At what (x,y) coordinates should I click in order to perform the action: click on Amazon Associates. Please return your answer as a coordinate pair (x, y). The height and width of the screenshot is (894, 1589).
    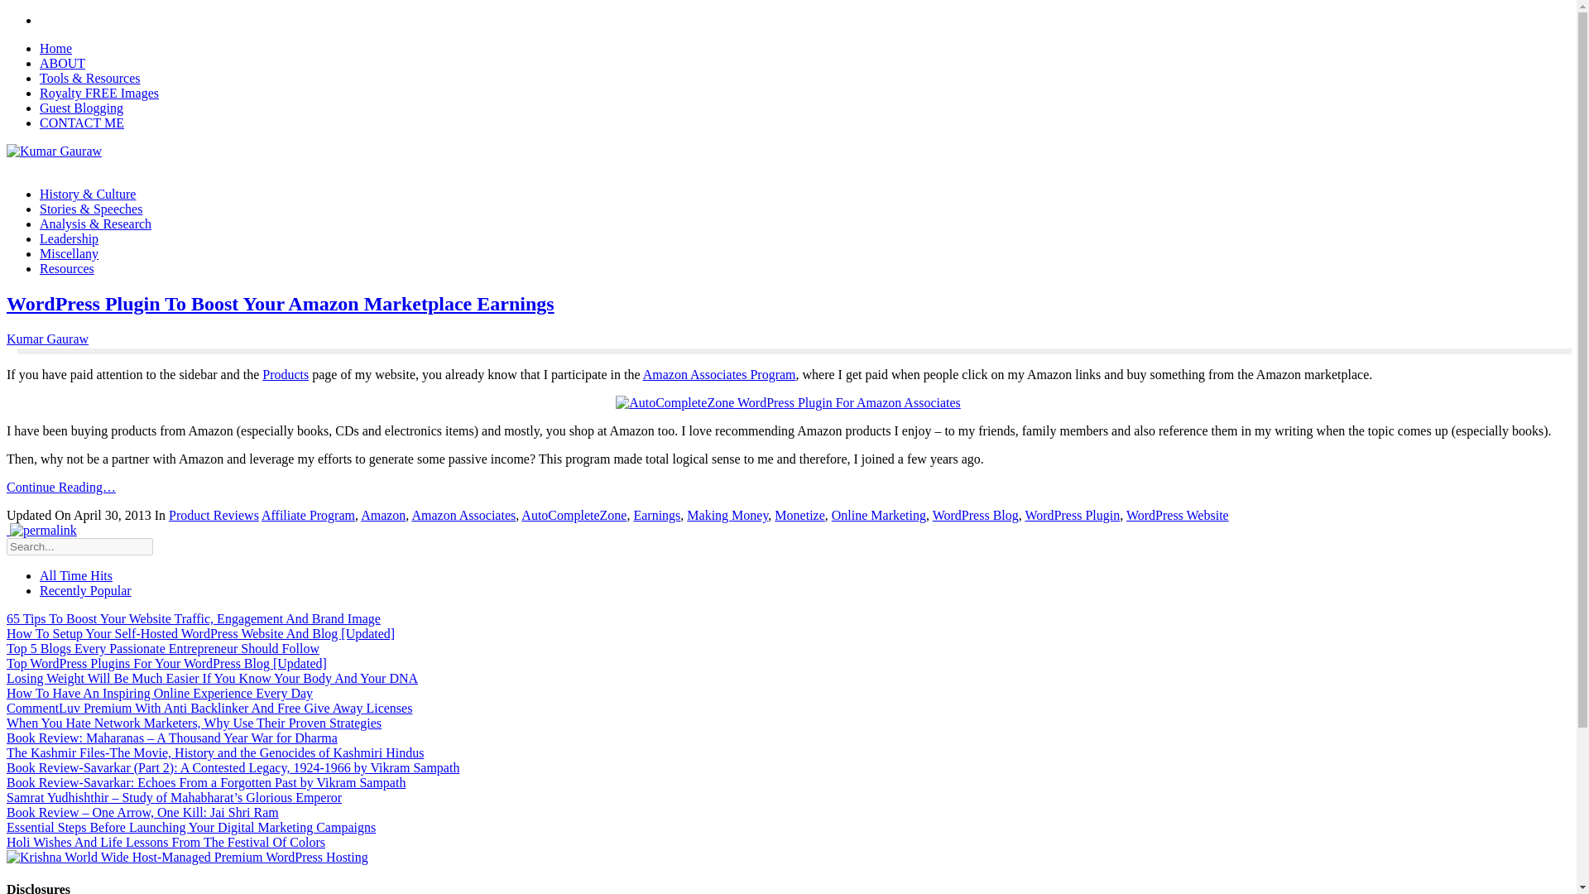
    Looking at the image, I should click on (463, 515).